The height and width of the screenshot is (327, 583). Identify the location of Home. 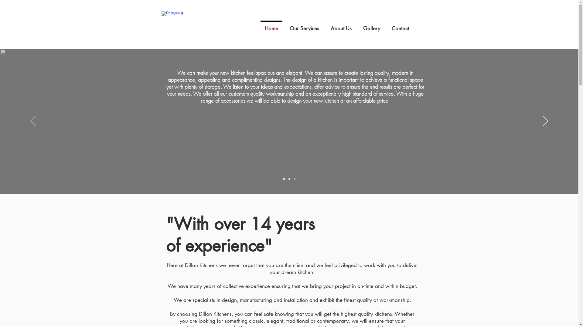
(271, 26).